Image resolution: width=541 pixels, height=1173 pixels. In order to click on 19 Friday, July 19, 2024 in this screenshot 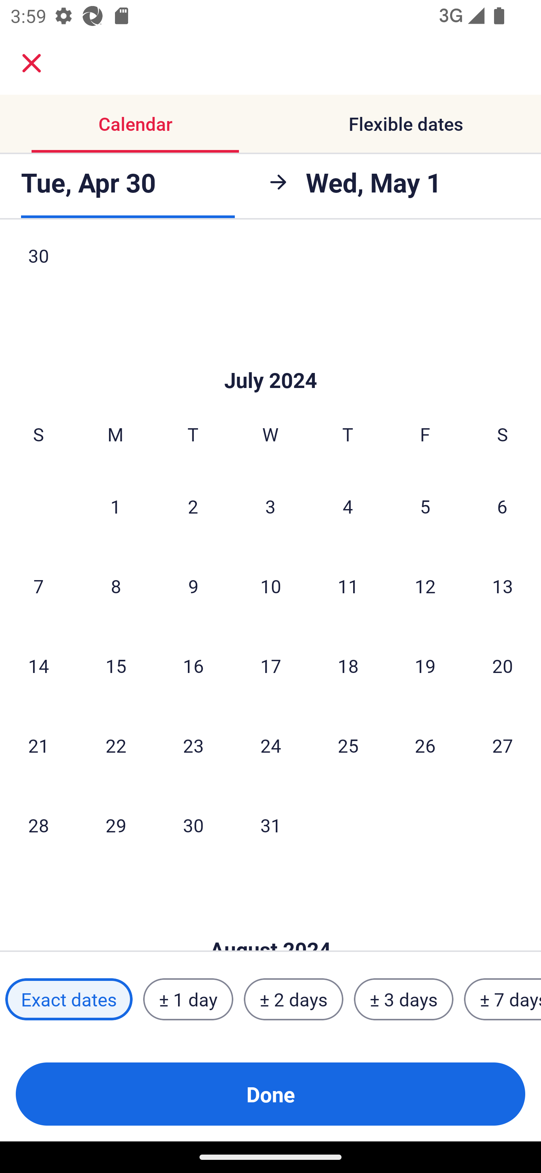, I will do `click(425, 665)`.